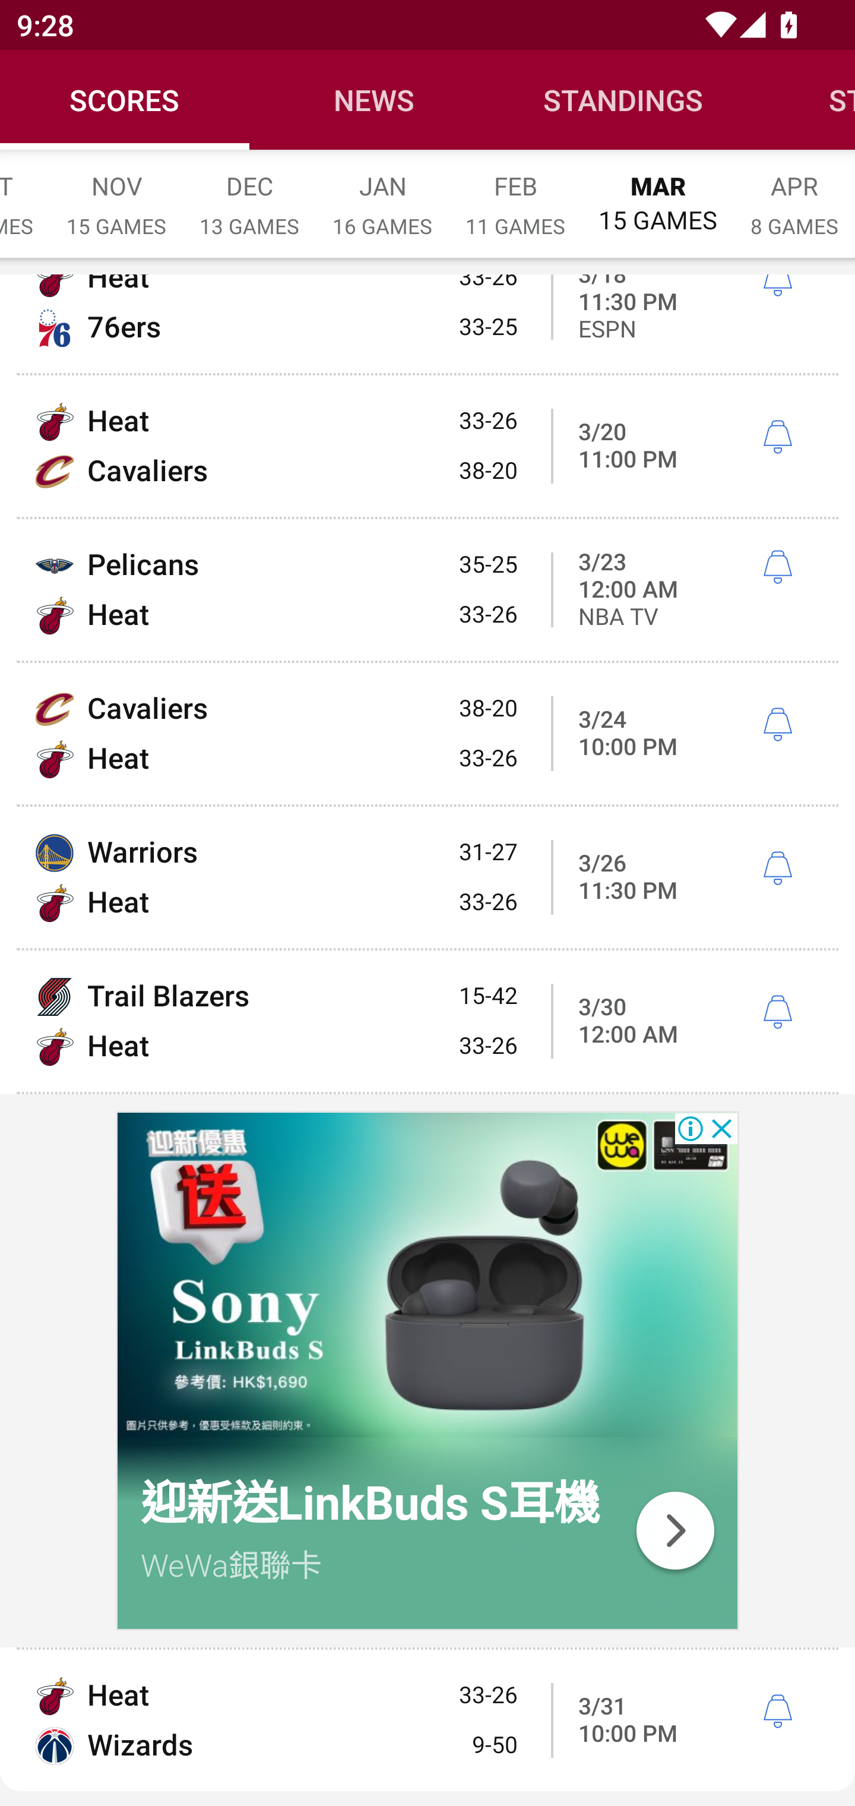 The height and width of the screenshot is (1806, 855). Describe the element at coordinates (515, 193) in the screenshot. I see `FEB 11 GAMES` at that location.